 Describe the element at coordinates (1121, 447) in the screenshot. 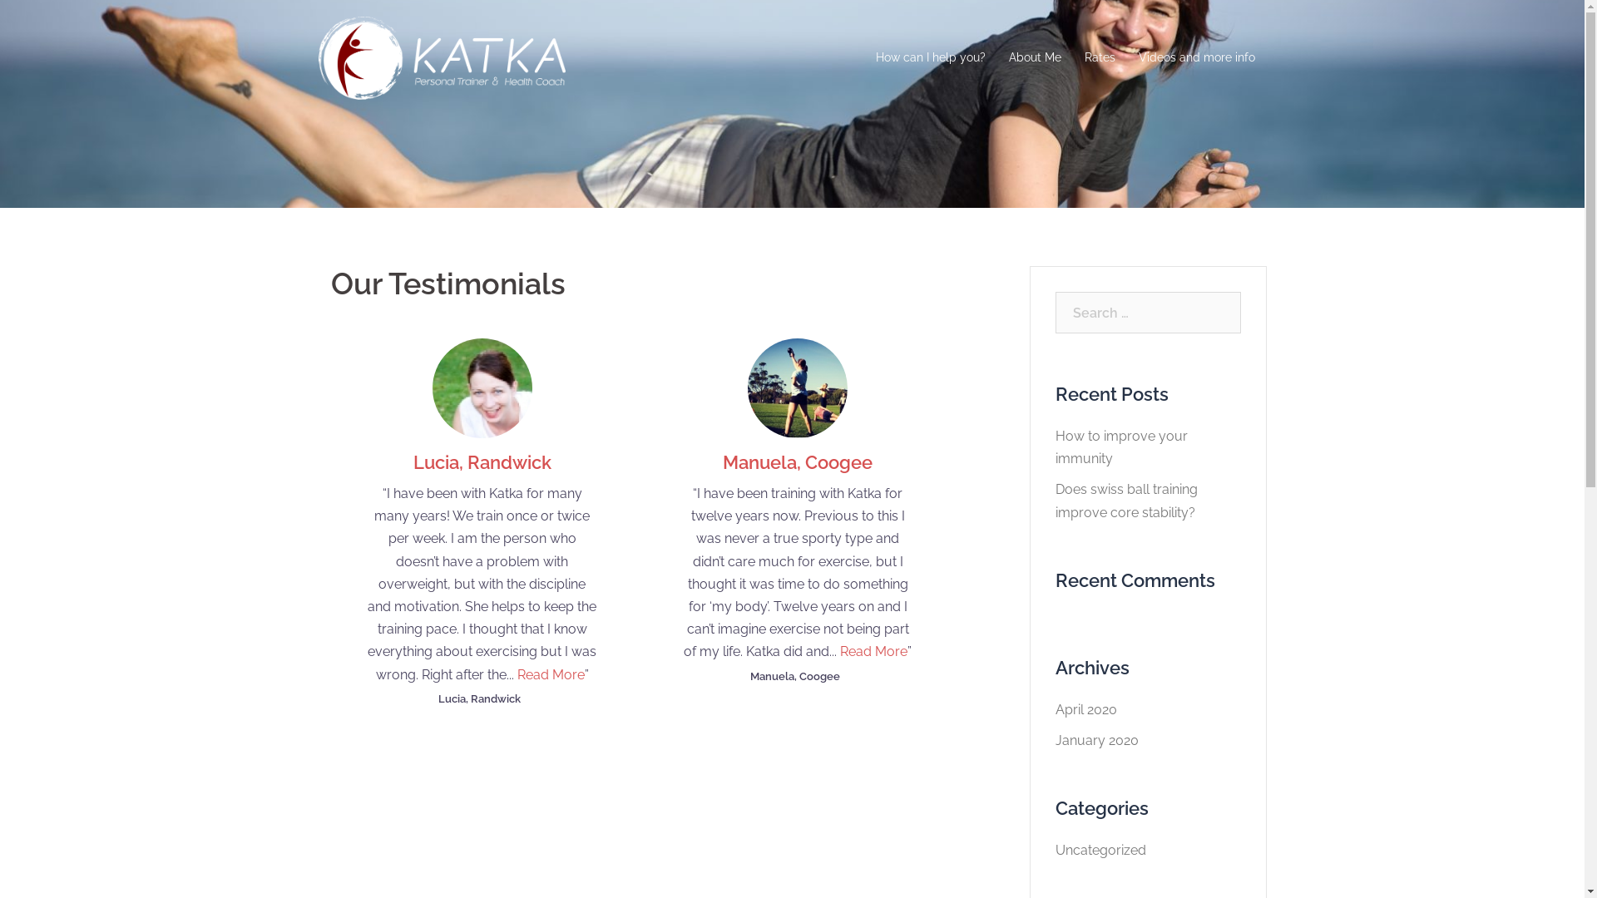

I see `How to improve your immunity` at that location.